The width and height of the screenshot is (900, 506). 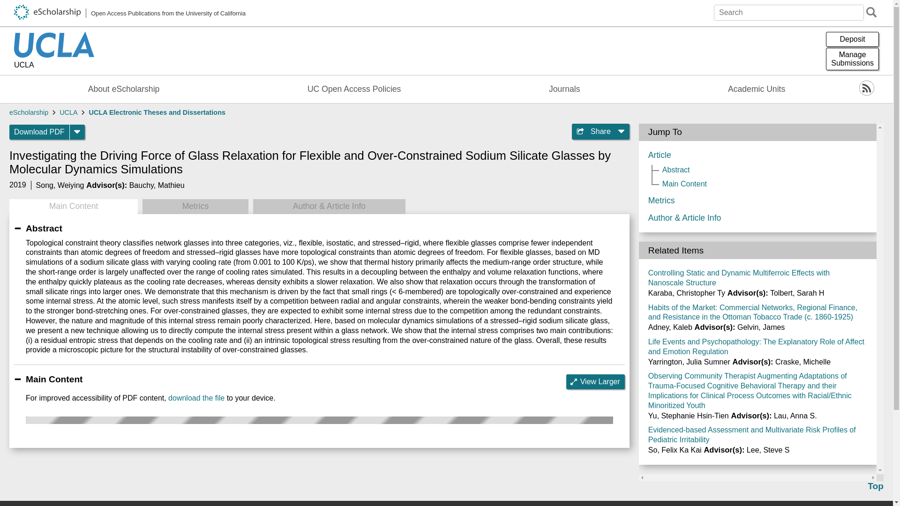 I want to click on Academic Units, so click(x=757, y=89).